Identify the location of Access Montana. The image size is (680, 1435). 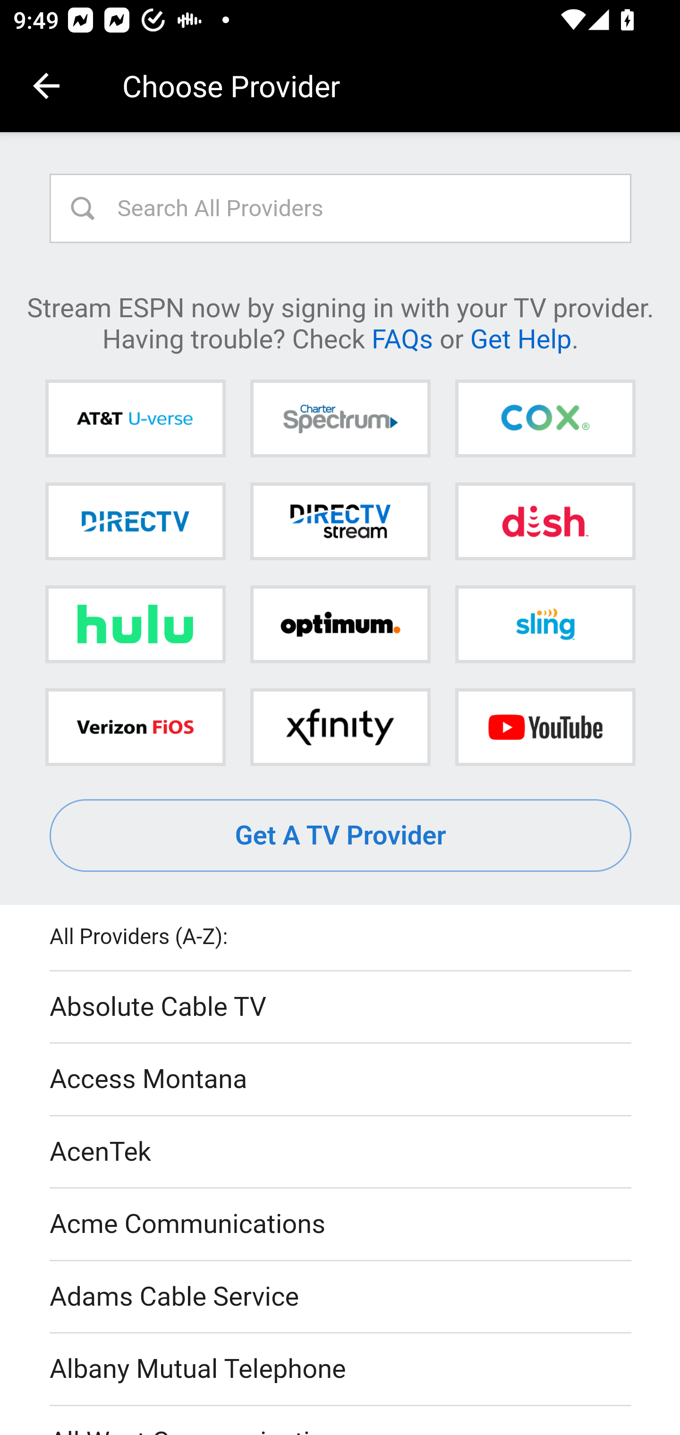
(341, 1079).